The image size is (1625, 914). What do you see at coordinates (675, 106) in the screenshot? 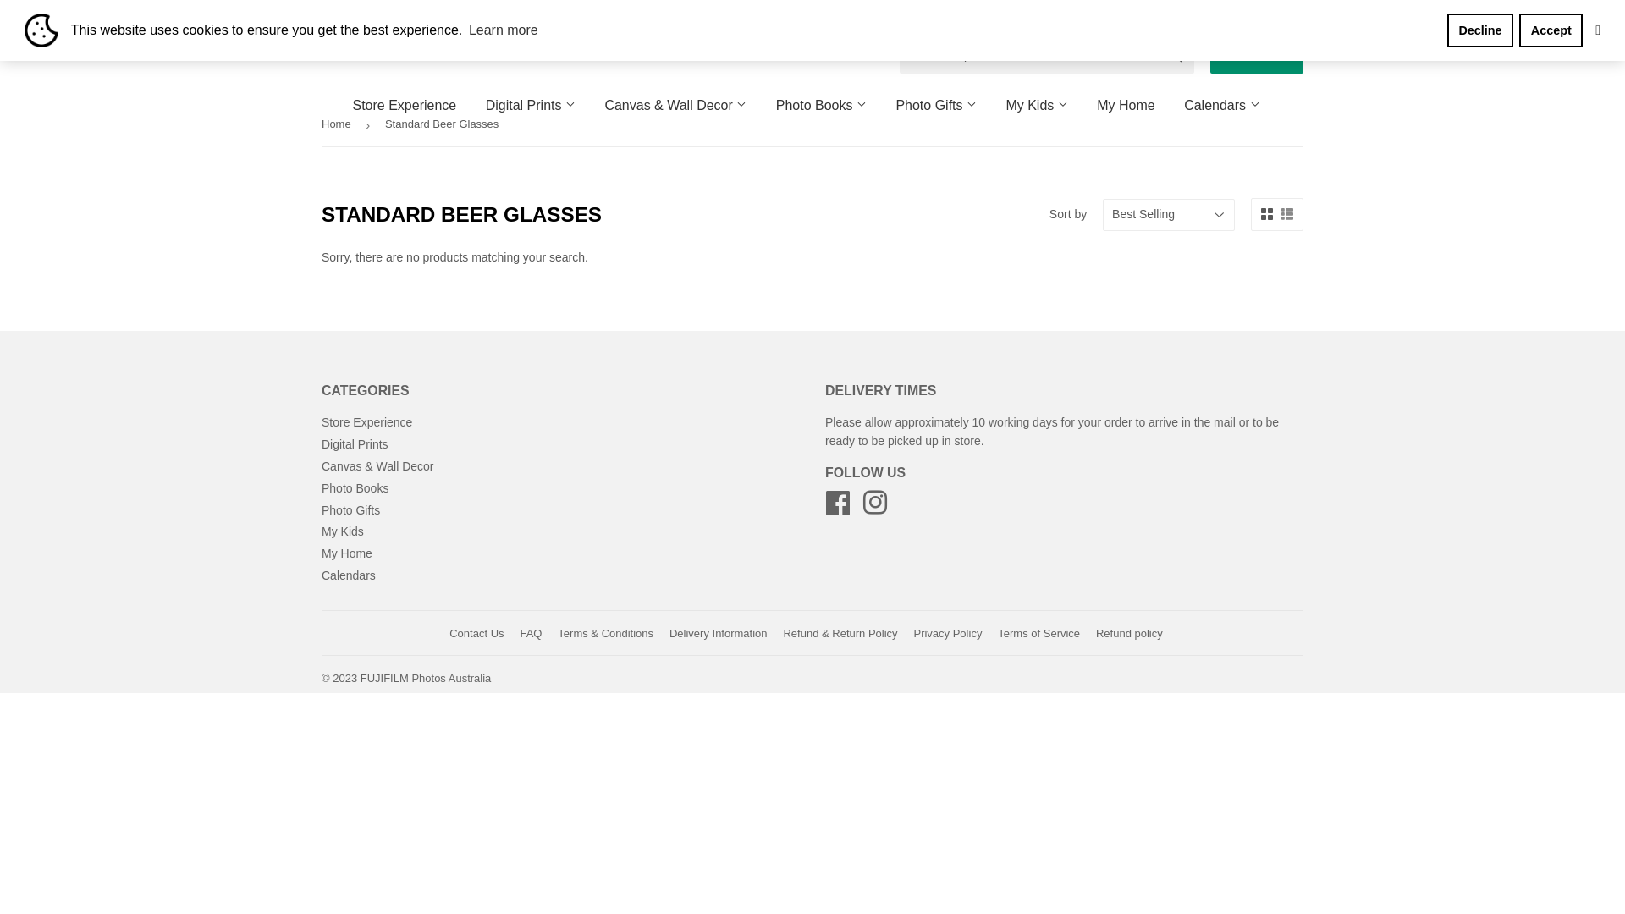
I see `Canvas & Wall Decor` at bounding box center [675, 106].